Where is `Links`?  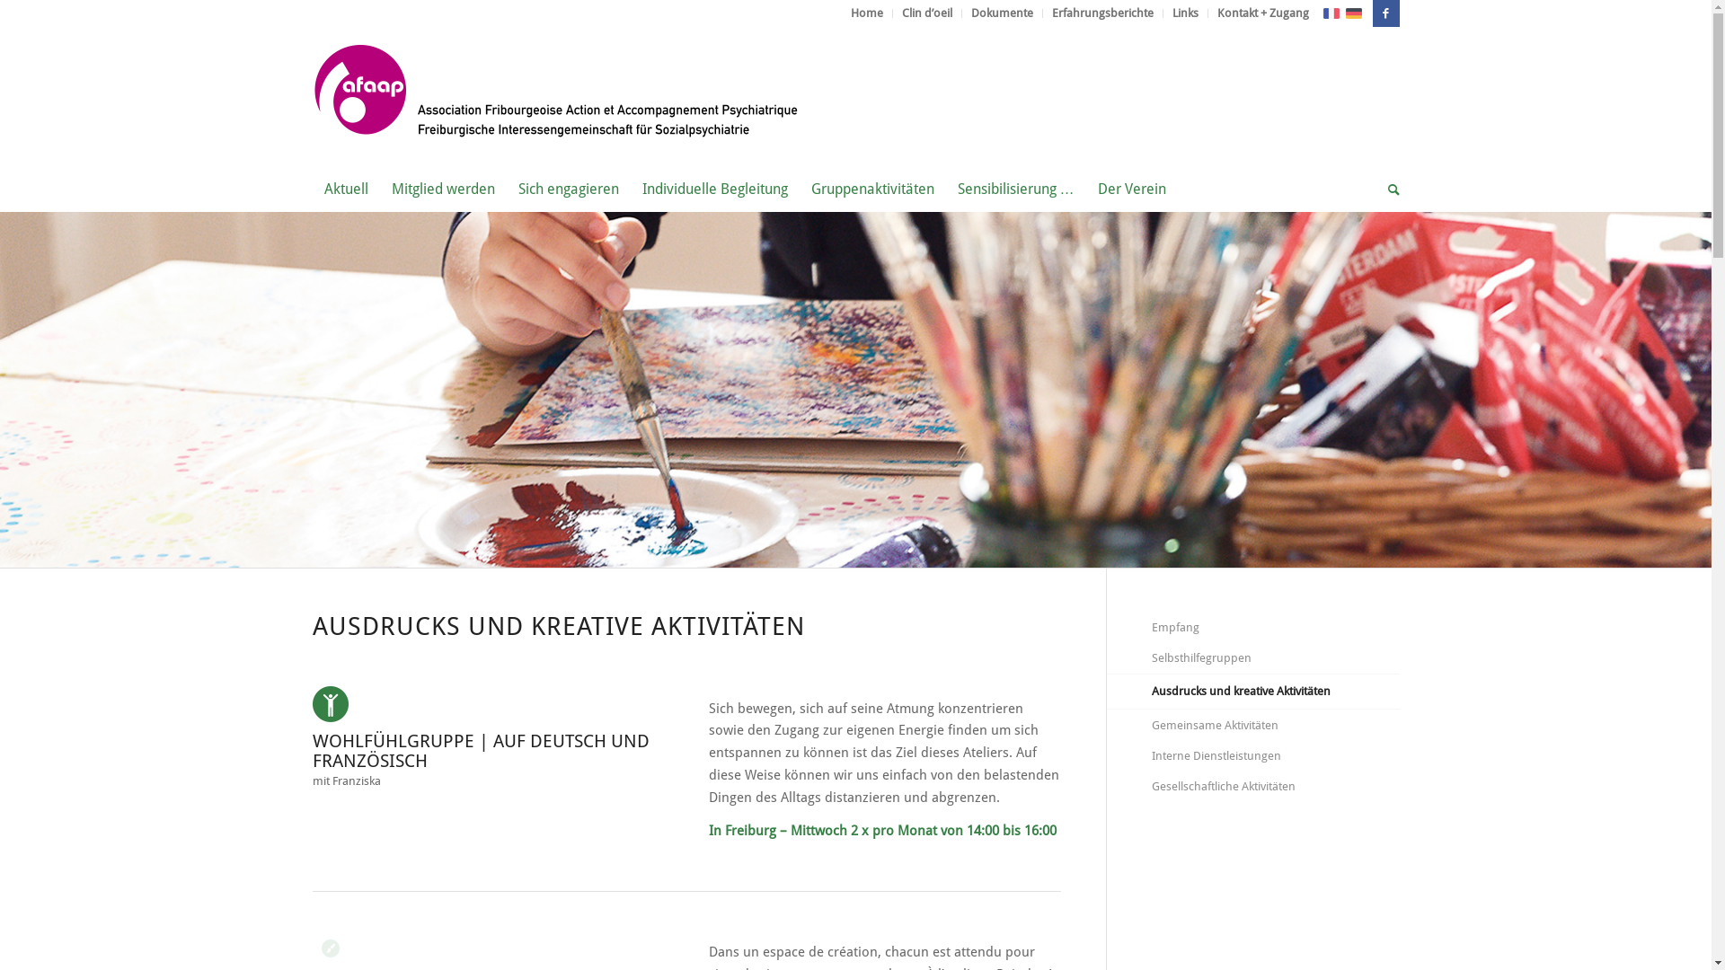
Links is located at coordinates (1184, 13).